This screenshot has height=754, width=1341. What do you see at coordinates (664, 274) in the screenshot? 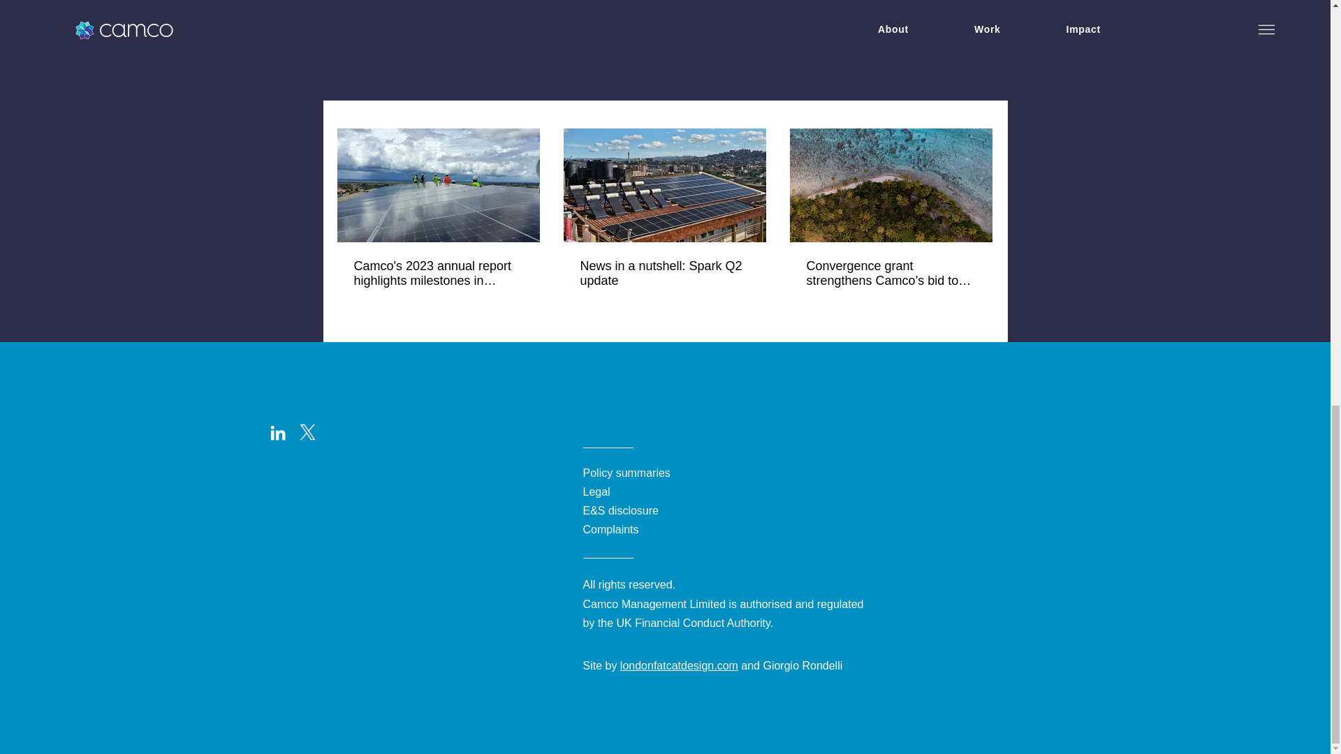
I see `News in a nutshell: Spark Q2 update` at bounding box center [664, 274].